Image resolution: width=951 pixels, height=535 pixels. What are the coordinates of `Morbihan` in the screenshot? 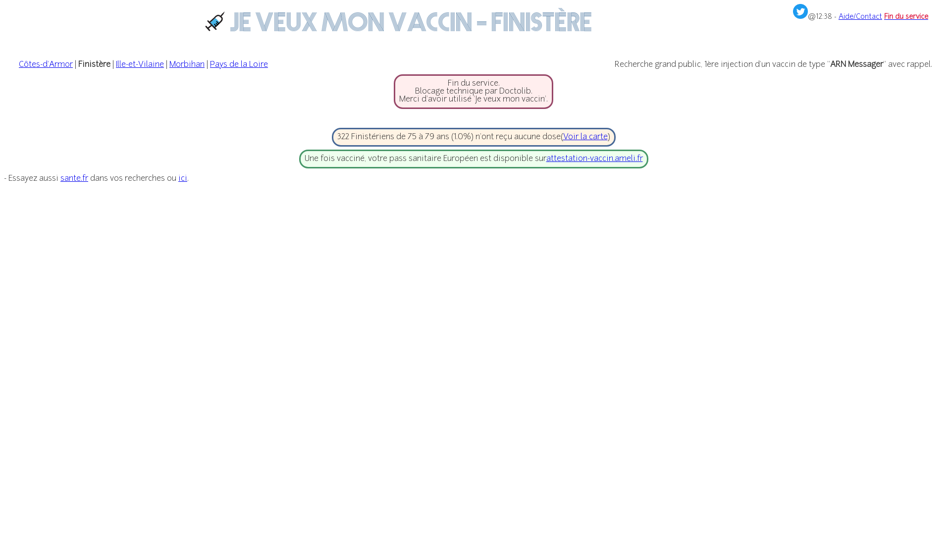 It's located at (187, 65).